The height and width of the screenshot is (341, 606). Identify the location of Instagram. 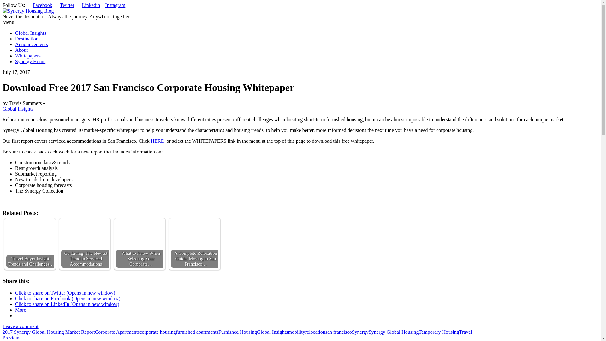
(115, 5).